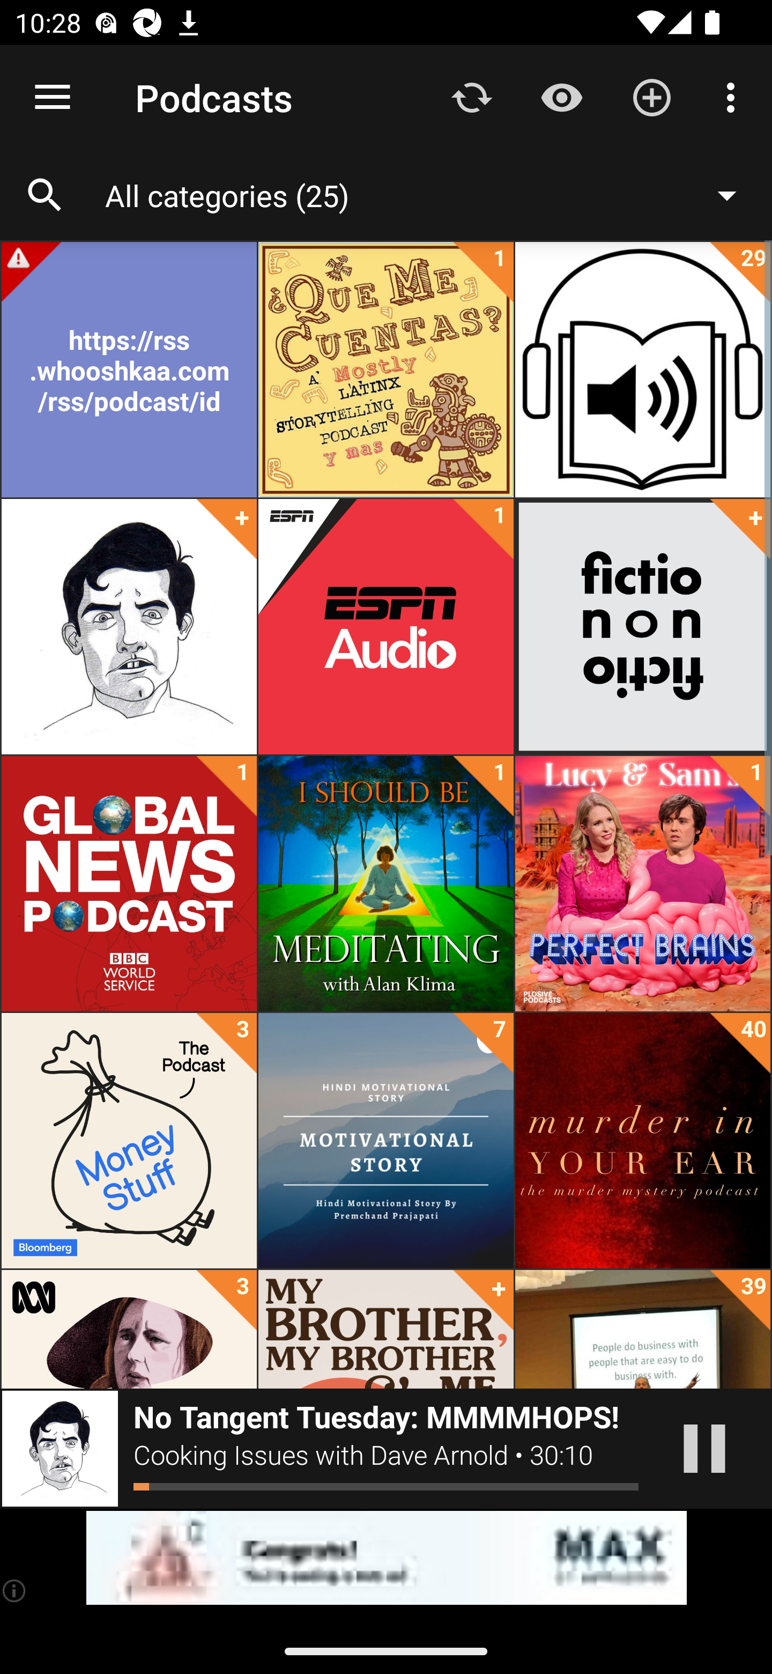  I want to click on Play / Pause, so click(704, 1449).